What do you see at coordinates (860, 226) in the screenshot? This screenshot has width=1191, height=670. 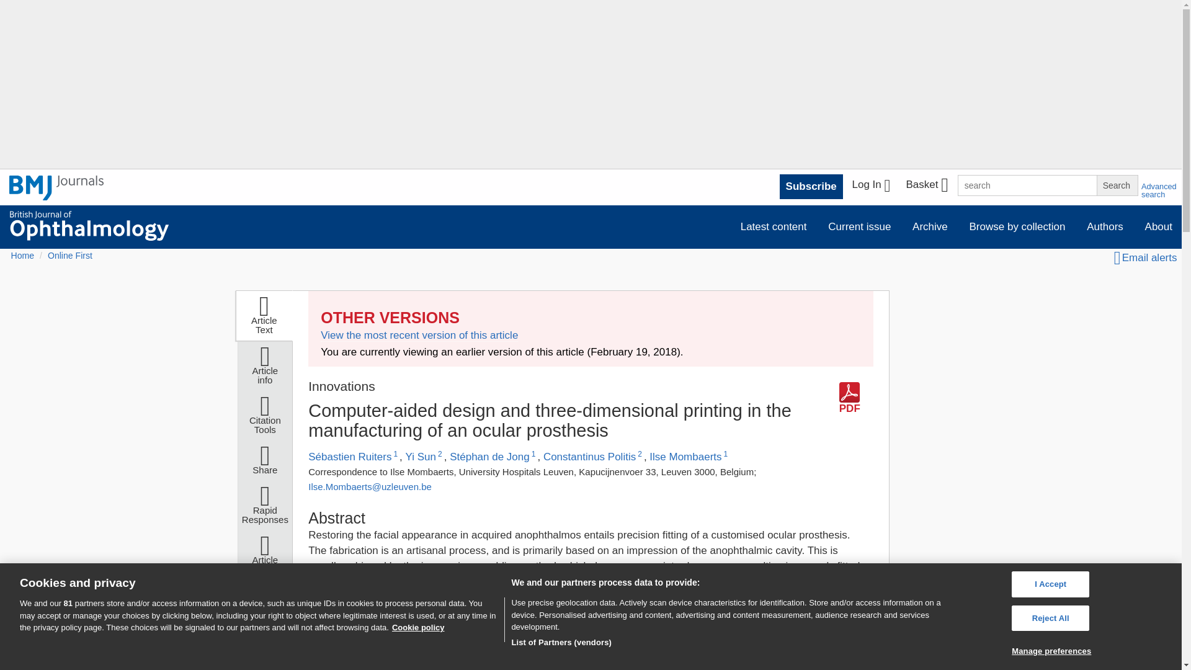 I see `Current issue` at bounding box center [860, 226].